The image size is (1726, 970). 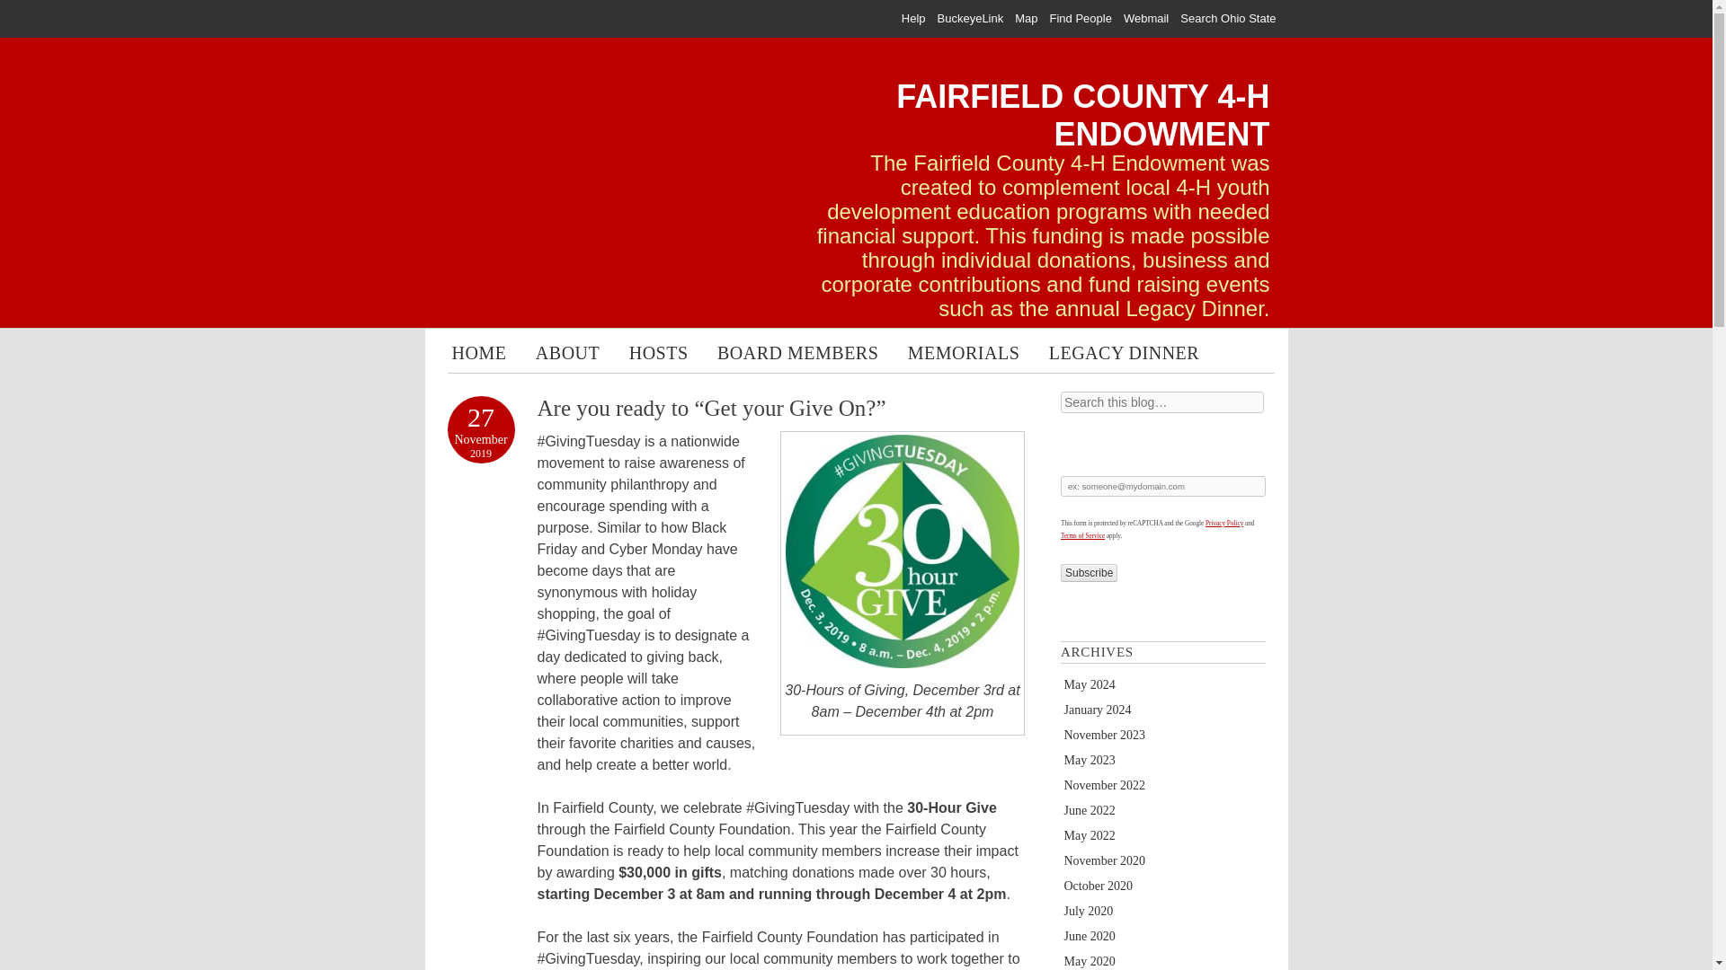 What do you see at coordinates (1124, 354) in the screenshot?
I see `LEGACY DINNER` at bounding box center [1124, 354].